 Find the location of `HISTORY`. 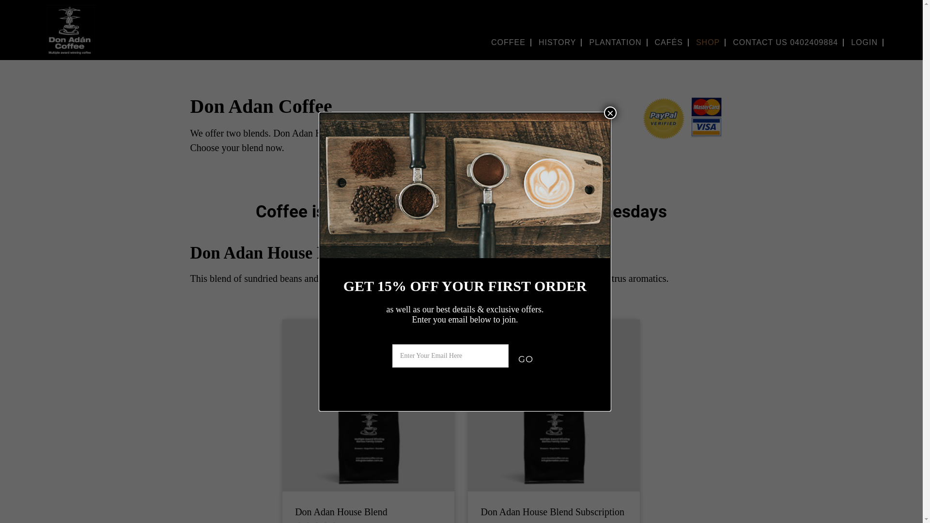

HISTORY is located at coordinates (558, 43).